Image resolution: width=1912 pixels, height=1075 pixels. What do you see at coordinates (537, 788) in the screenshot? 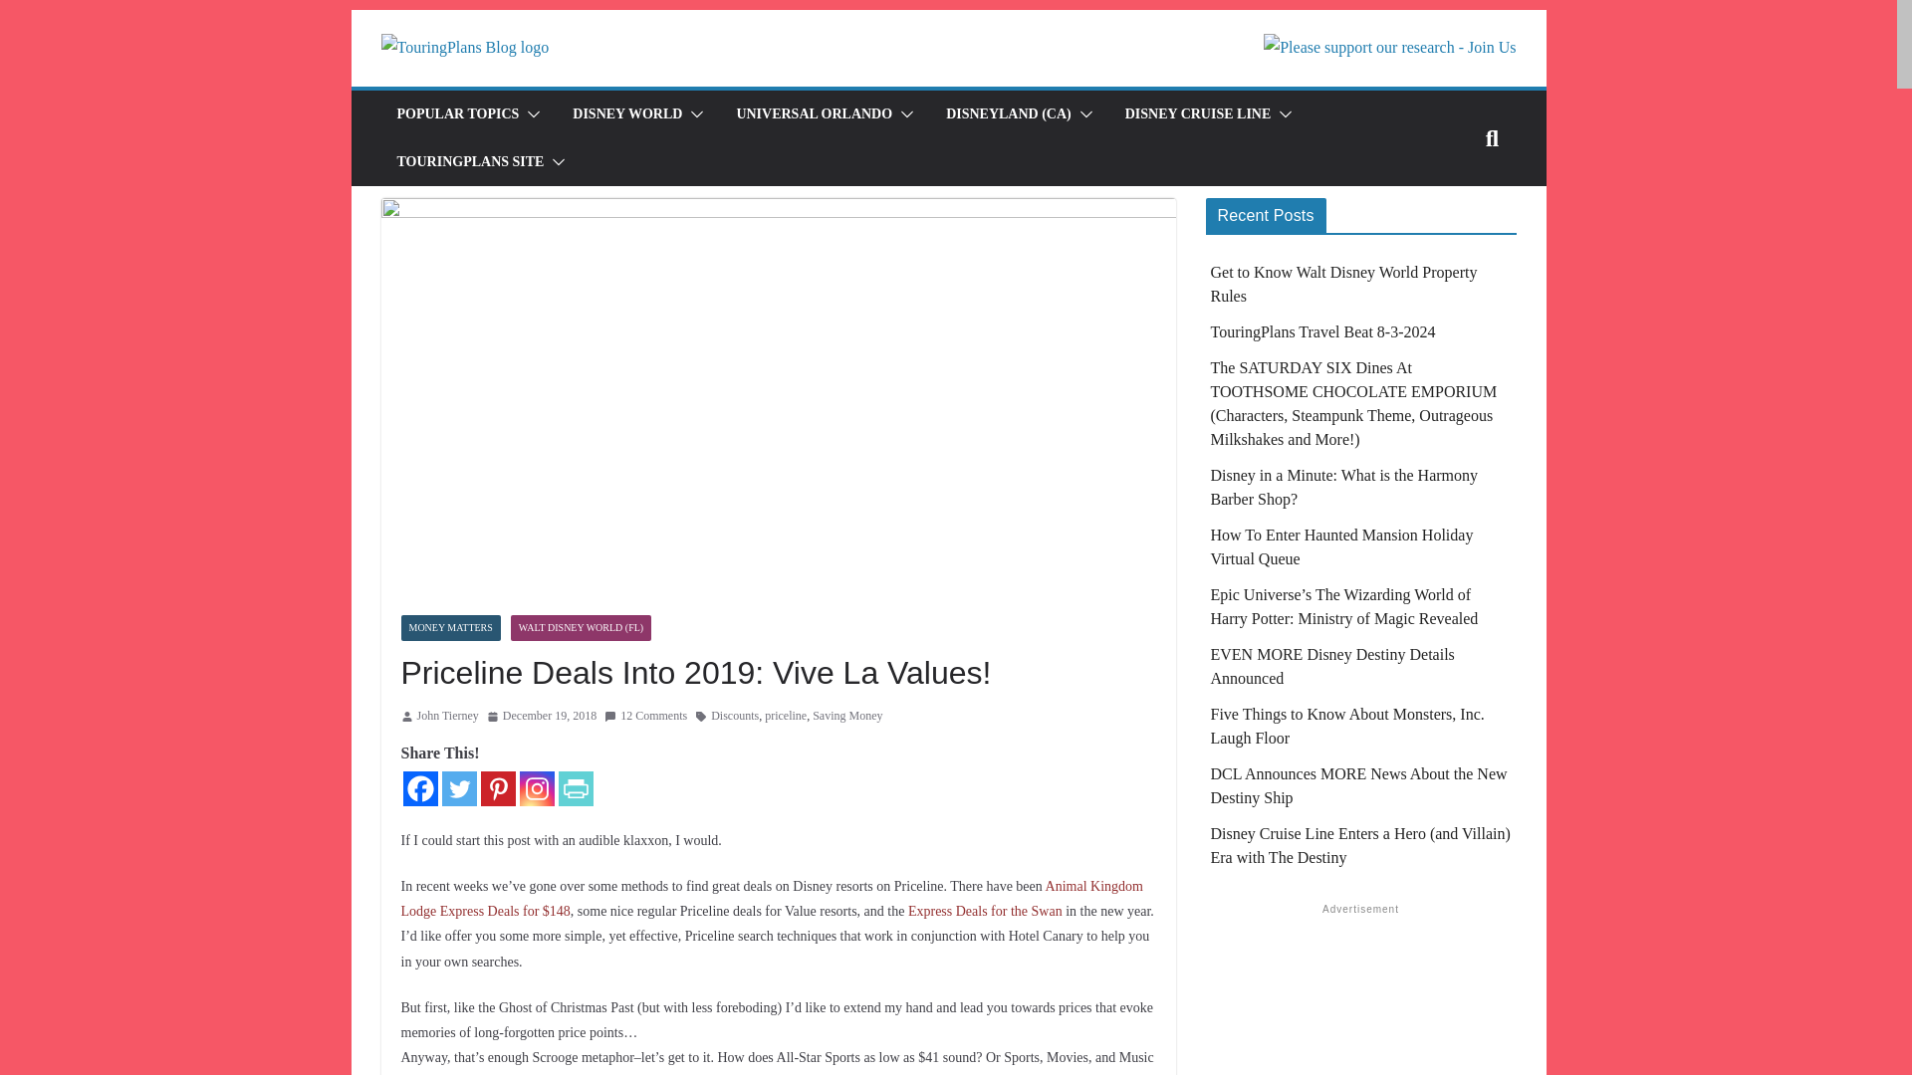
I see `Instagram` at bounding box center [537, 788].